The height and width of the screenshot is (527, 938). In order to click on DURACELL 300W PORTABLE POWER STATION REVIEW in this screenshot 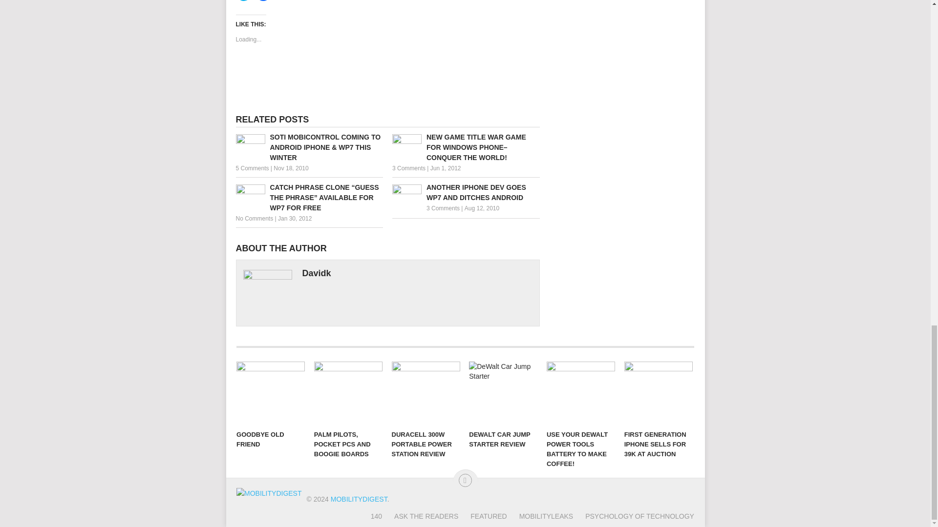, I will do `click(426, 393)`.